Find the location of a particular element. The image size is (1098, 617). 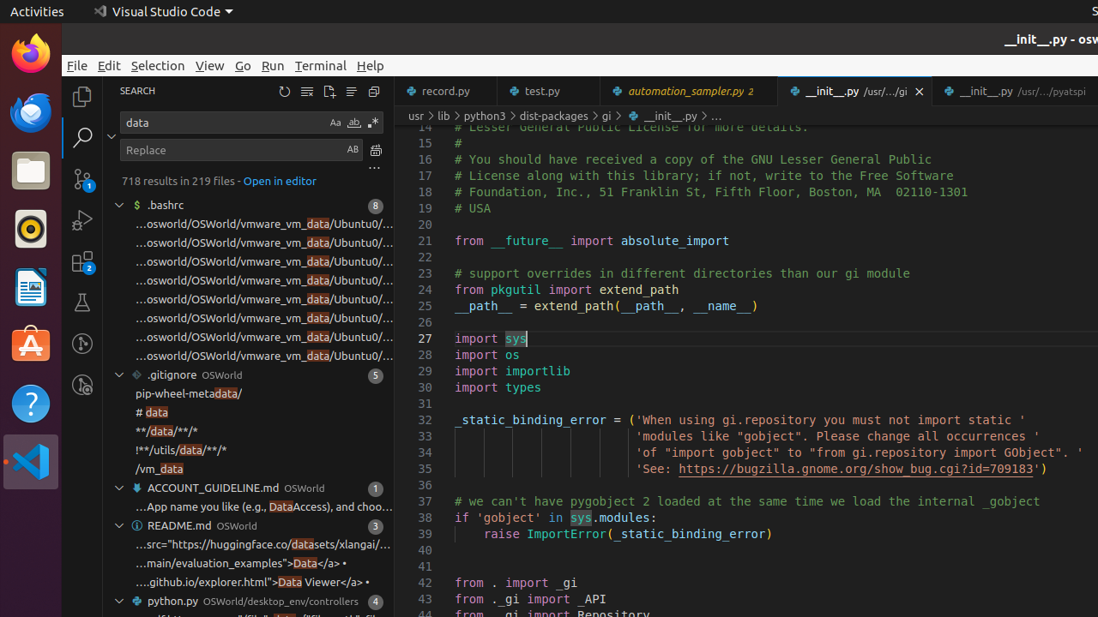

'pip-wheel-metadata/' at column 15 found data is located at coordinates (249, 394).